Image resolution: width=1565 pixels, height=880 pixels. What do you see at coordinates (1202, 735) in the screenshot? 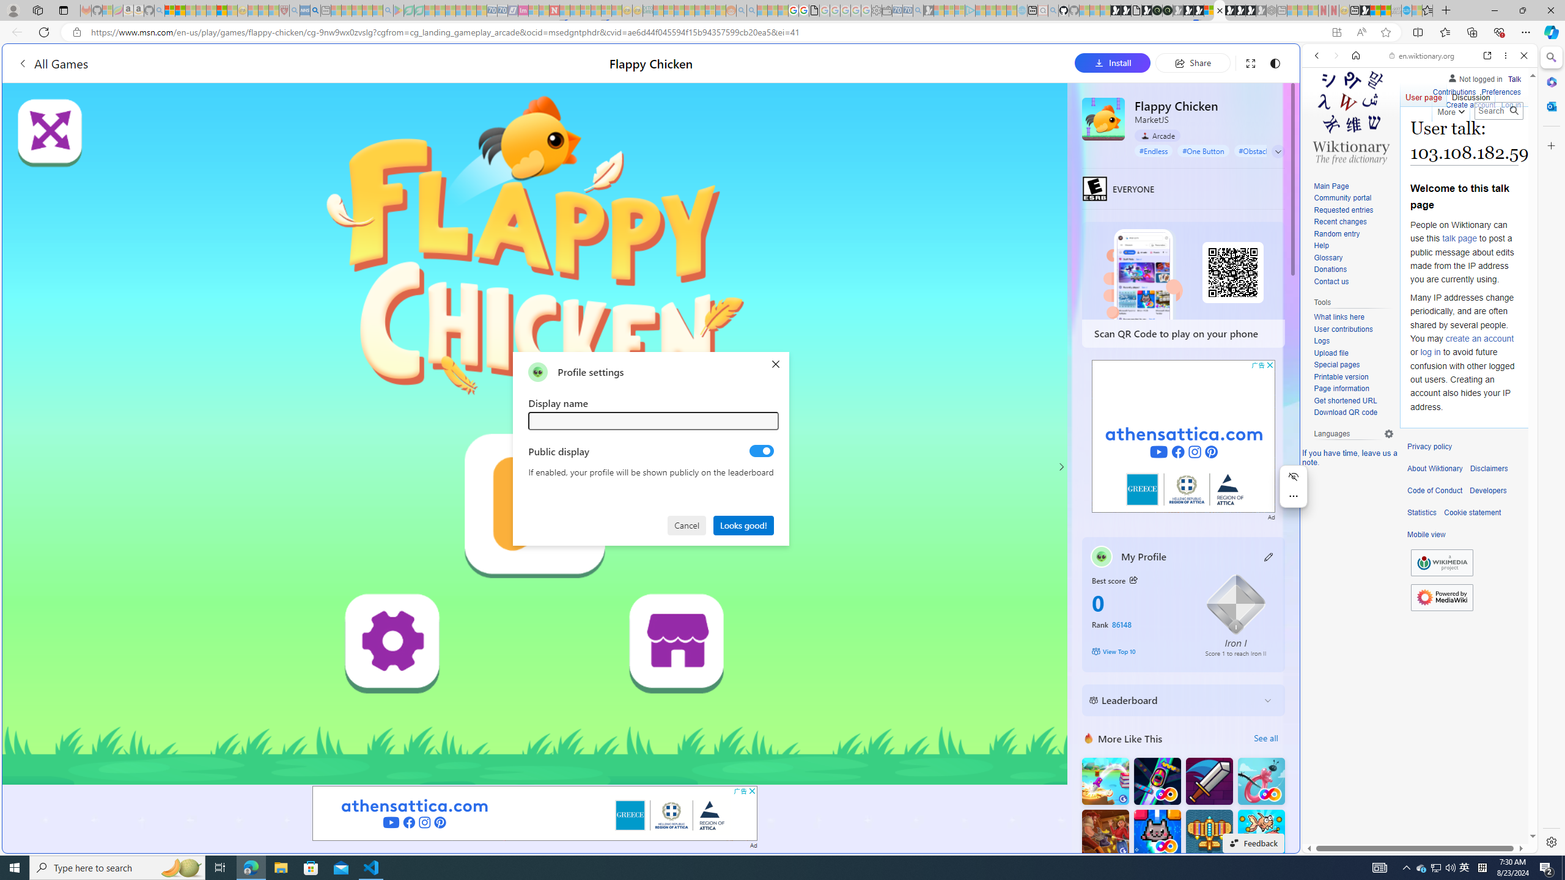
I see `google_privacy_policy_zh-CN.pdf` at bounding box center [1202, 735].